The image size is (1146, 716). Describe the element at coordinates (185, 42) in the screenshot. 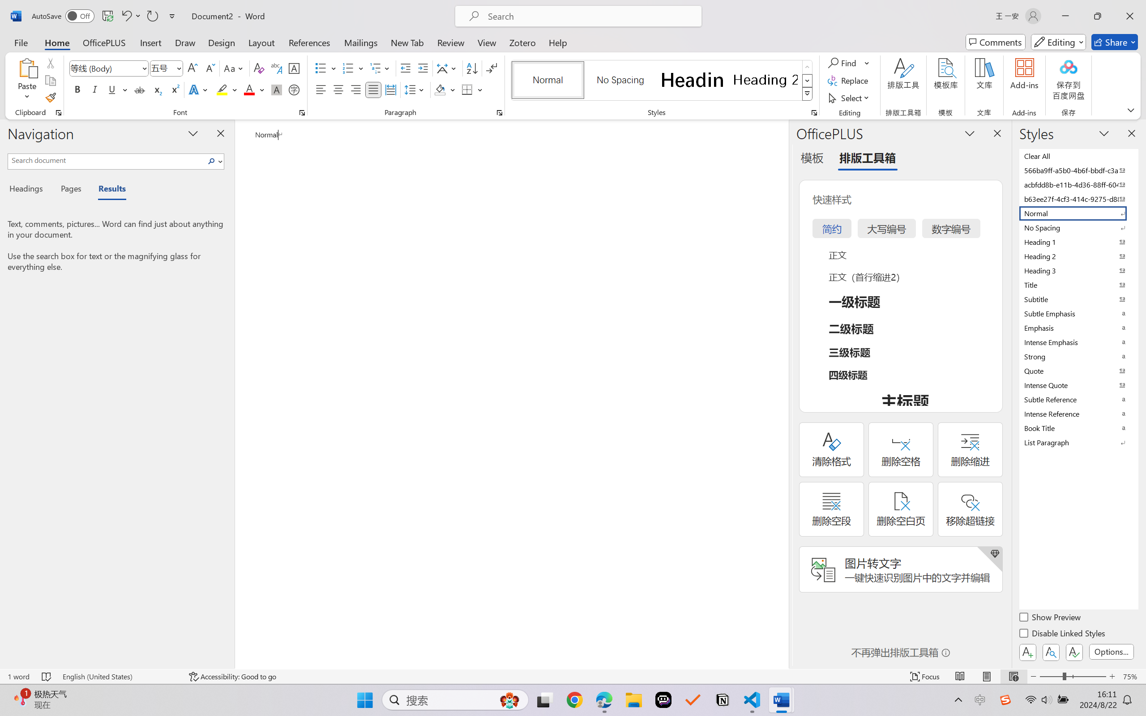

I see `Draw` at that location.